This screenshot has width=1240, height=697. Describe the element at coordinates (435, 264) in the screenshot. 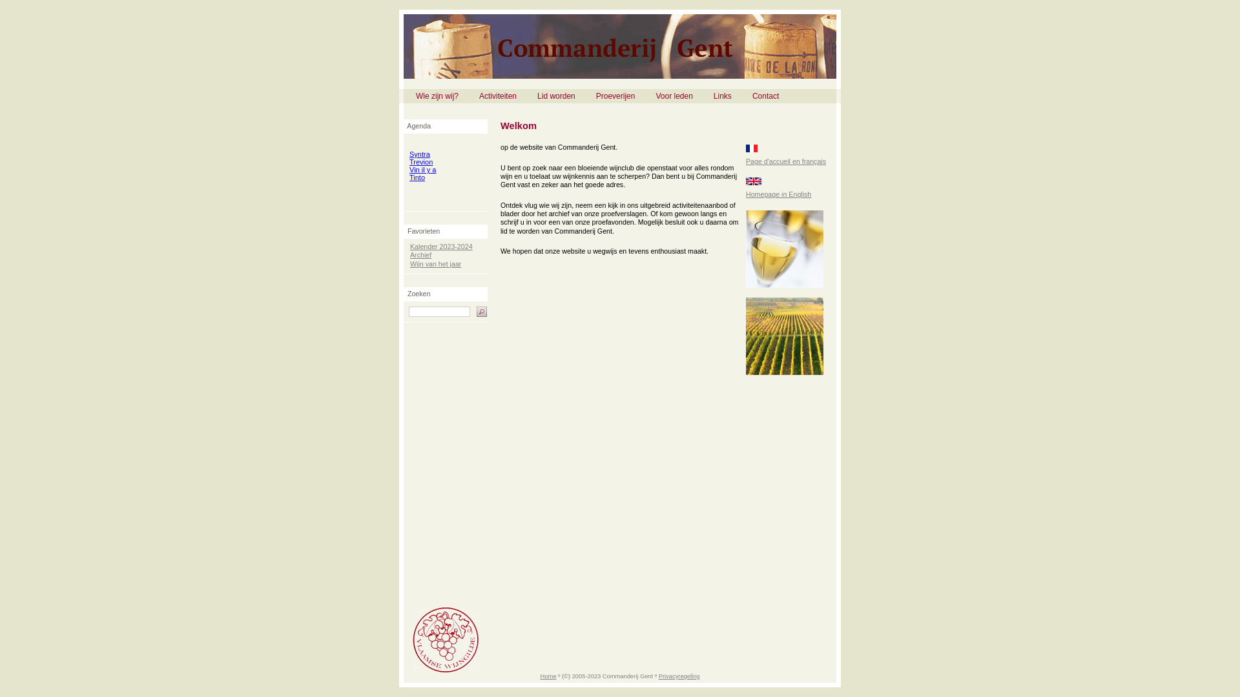

I see `Wijn van het jaar` at that location.